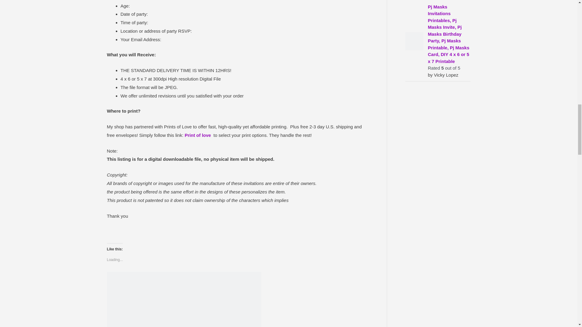  I want to click on Print of love, so click(198, 135).